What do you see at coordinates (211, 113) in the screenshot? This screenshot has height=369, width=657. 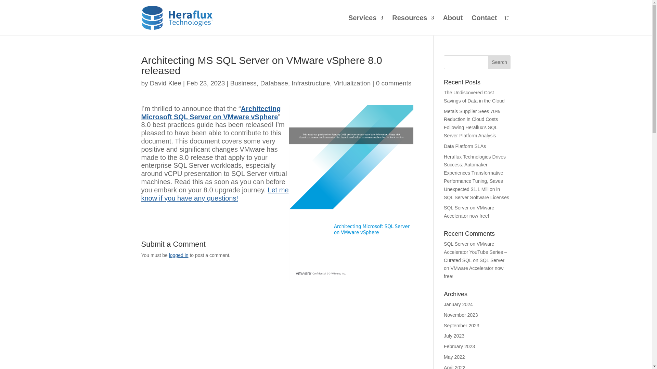 I see `Architecting Microsoft SQL Server on VMware vSphere` at bounding box center [211, 113].